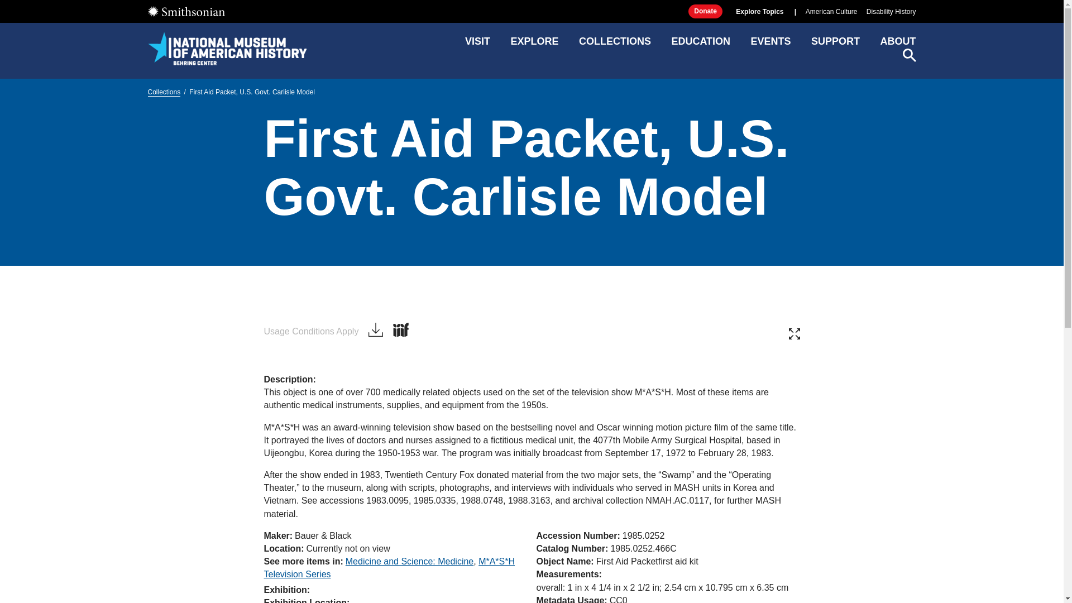 Image resolution: width=1072 pixels, height=603 pixels. What do you see at coordinates (531, 9) in the screenshot?
I see `Skip to main content` at bounding box center [531, 9].